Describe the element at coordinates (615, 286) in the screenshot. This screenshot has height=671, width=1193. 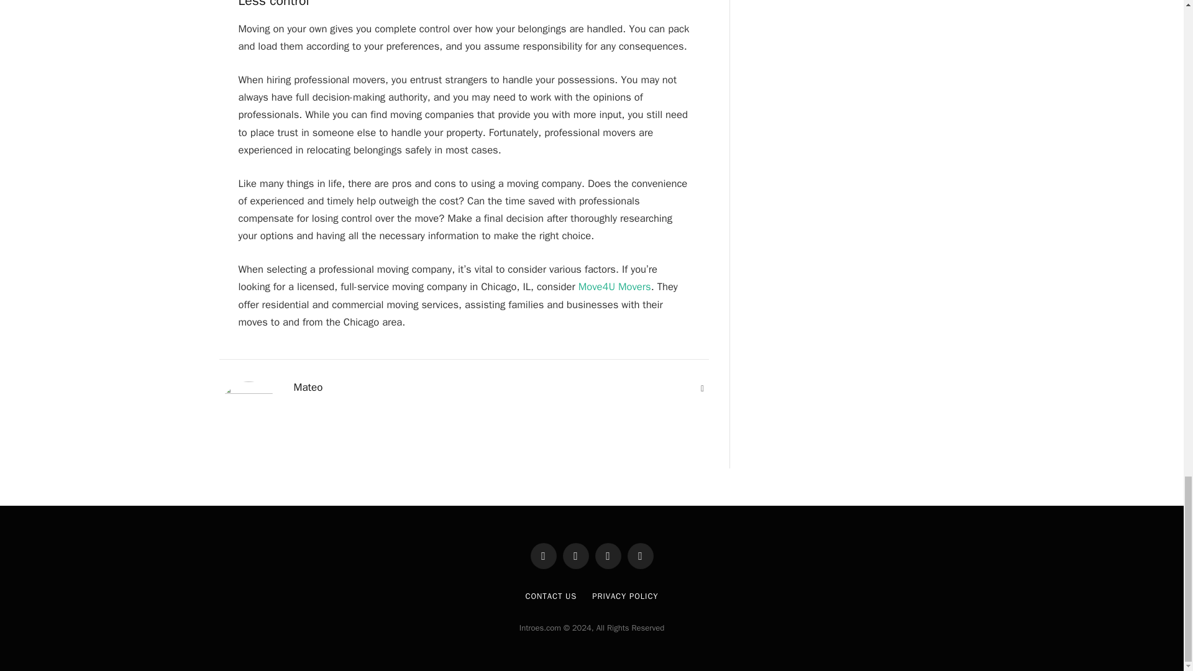
I see `Move4U Movers` at that location.